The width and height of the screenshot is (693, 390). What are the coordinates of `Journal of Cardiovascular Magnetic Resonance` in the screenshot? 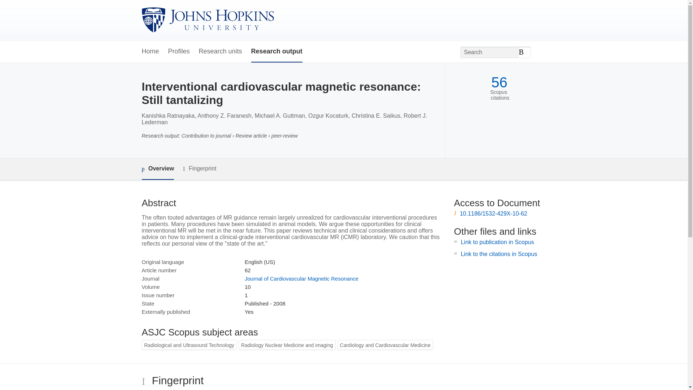 It's located at (301, 278).